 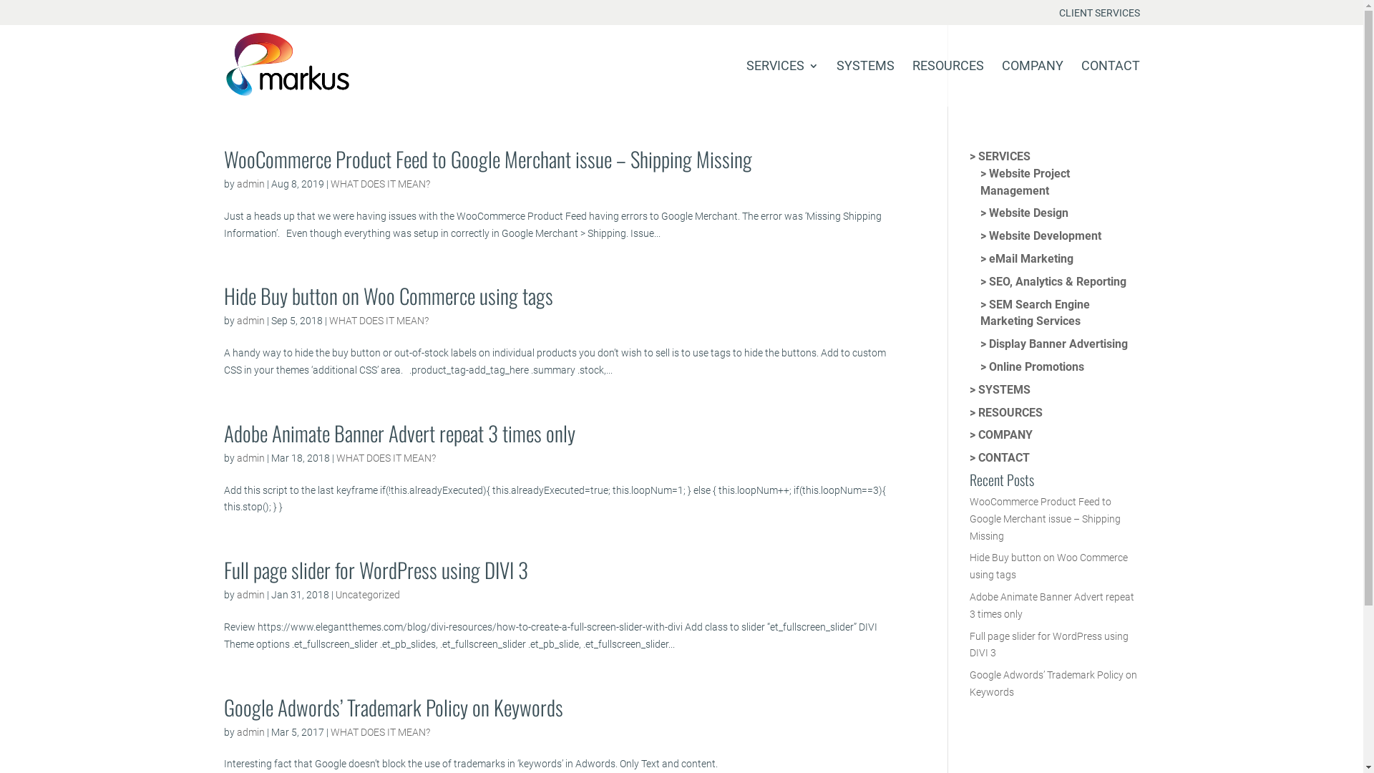 What do you see at coordinates (386, 458) in the screenshot?
I see `WHAT DOES IT MEAN?` at bounding box center [386, 458].